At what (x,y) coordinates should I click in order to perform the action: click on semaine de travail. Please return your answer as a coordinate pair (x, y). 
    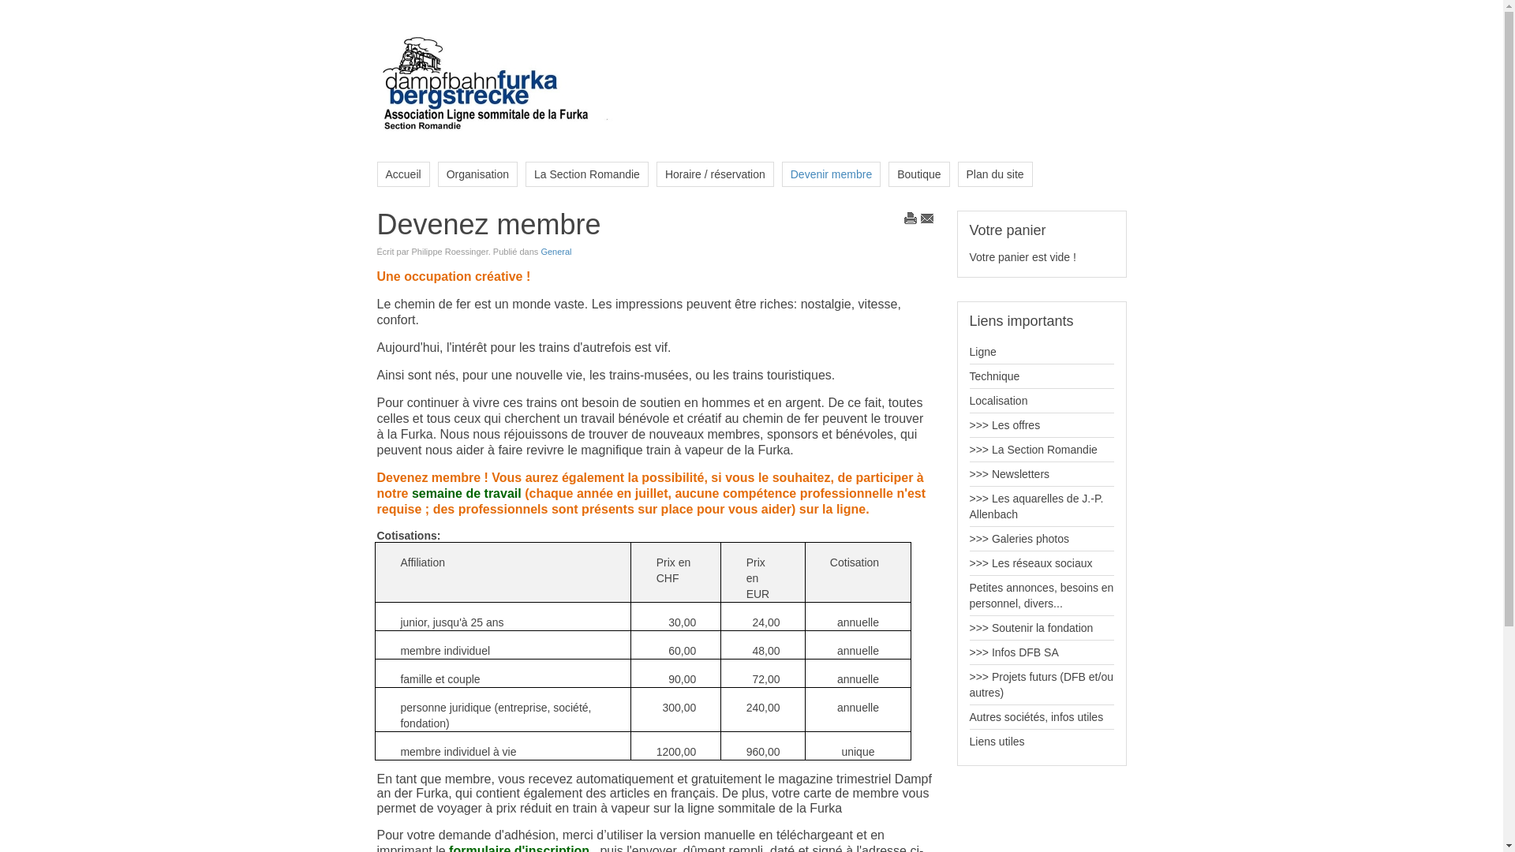
    Looking at the image, I should click on (467, 494).